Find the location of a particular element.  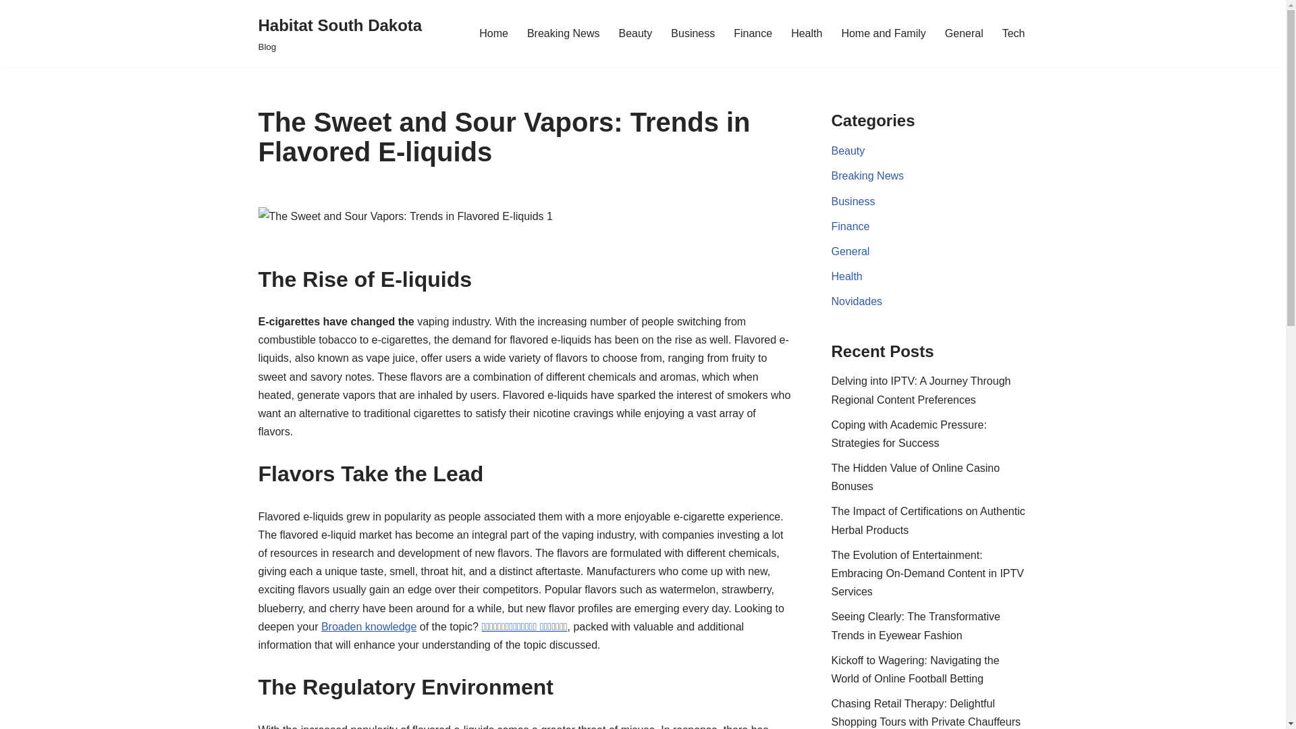

General is located at coordinates (850, 251).